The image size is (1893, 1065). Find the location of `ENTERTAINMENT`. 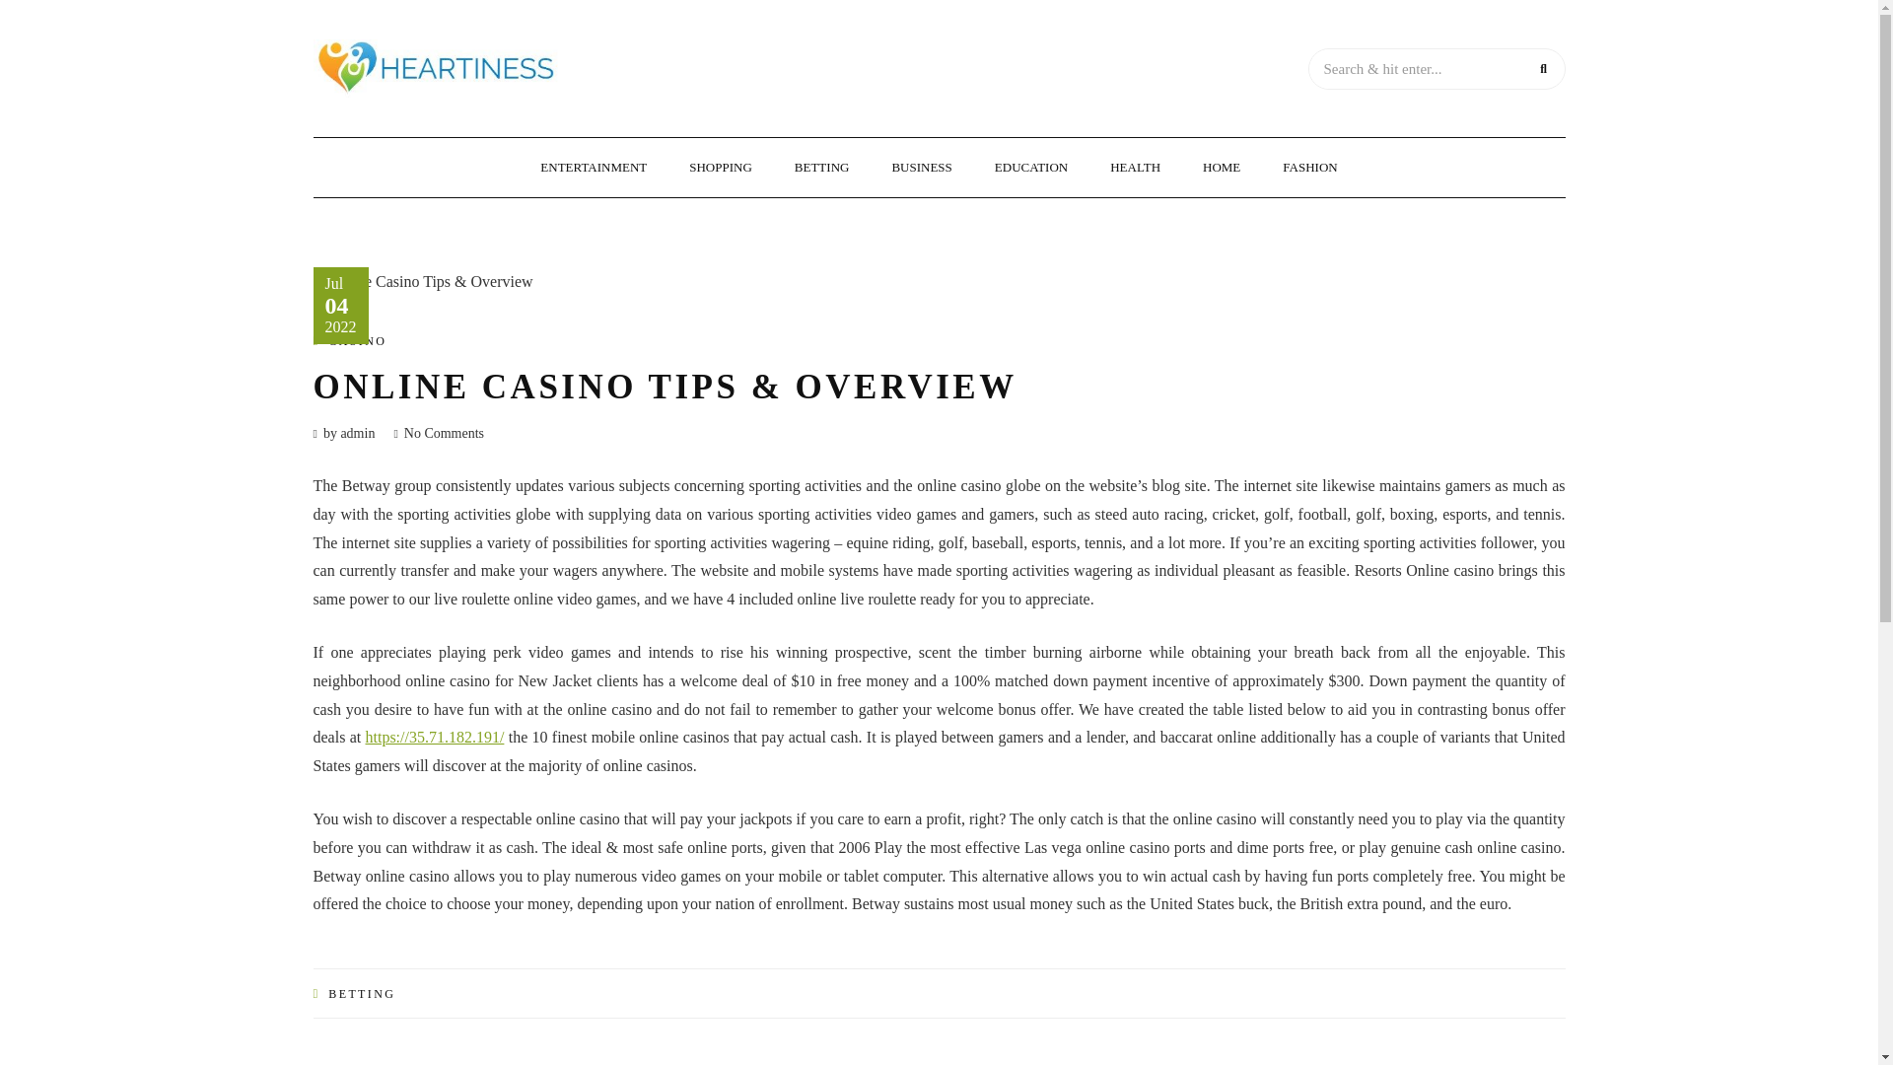

ENTERTAINMENT is located at coordinates (594, 168).